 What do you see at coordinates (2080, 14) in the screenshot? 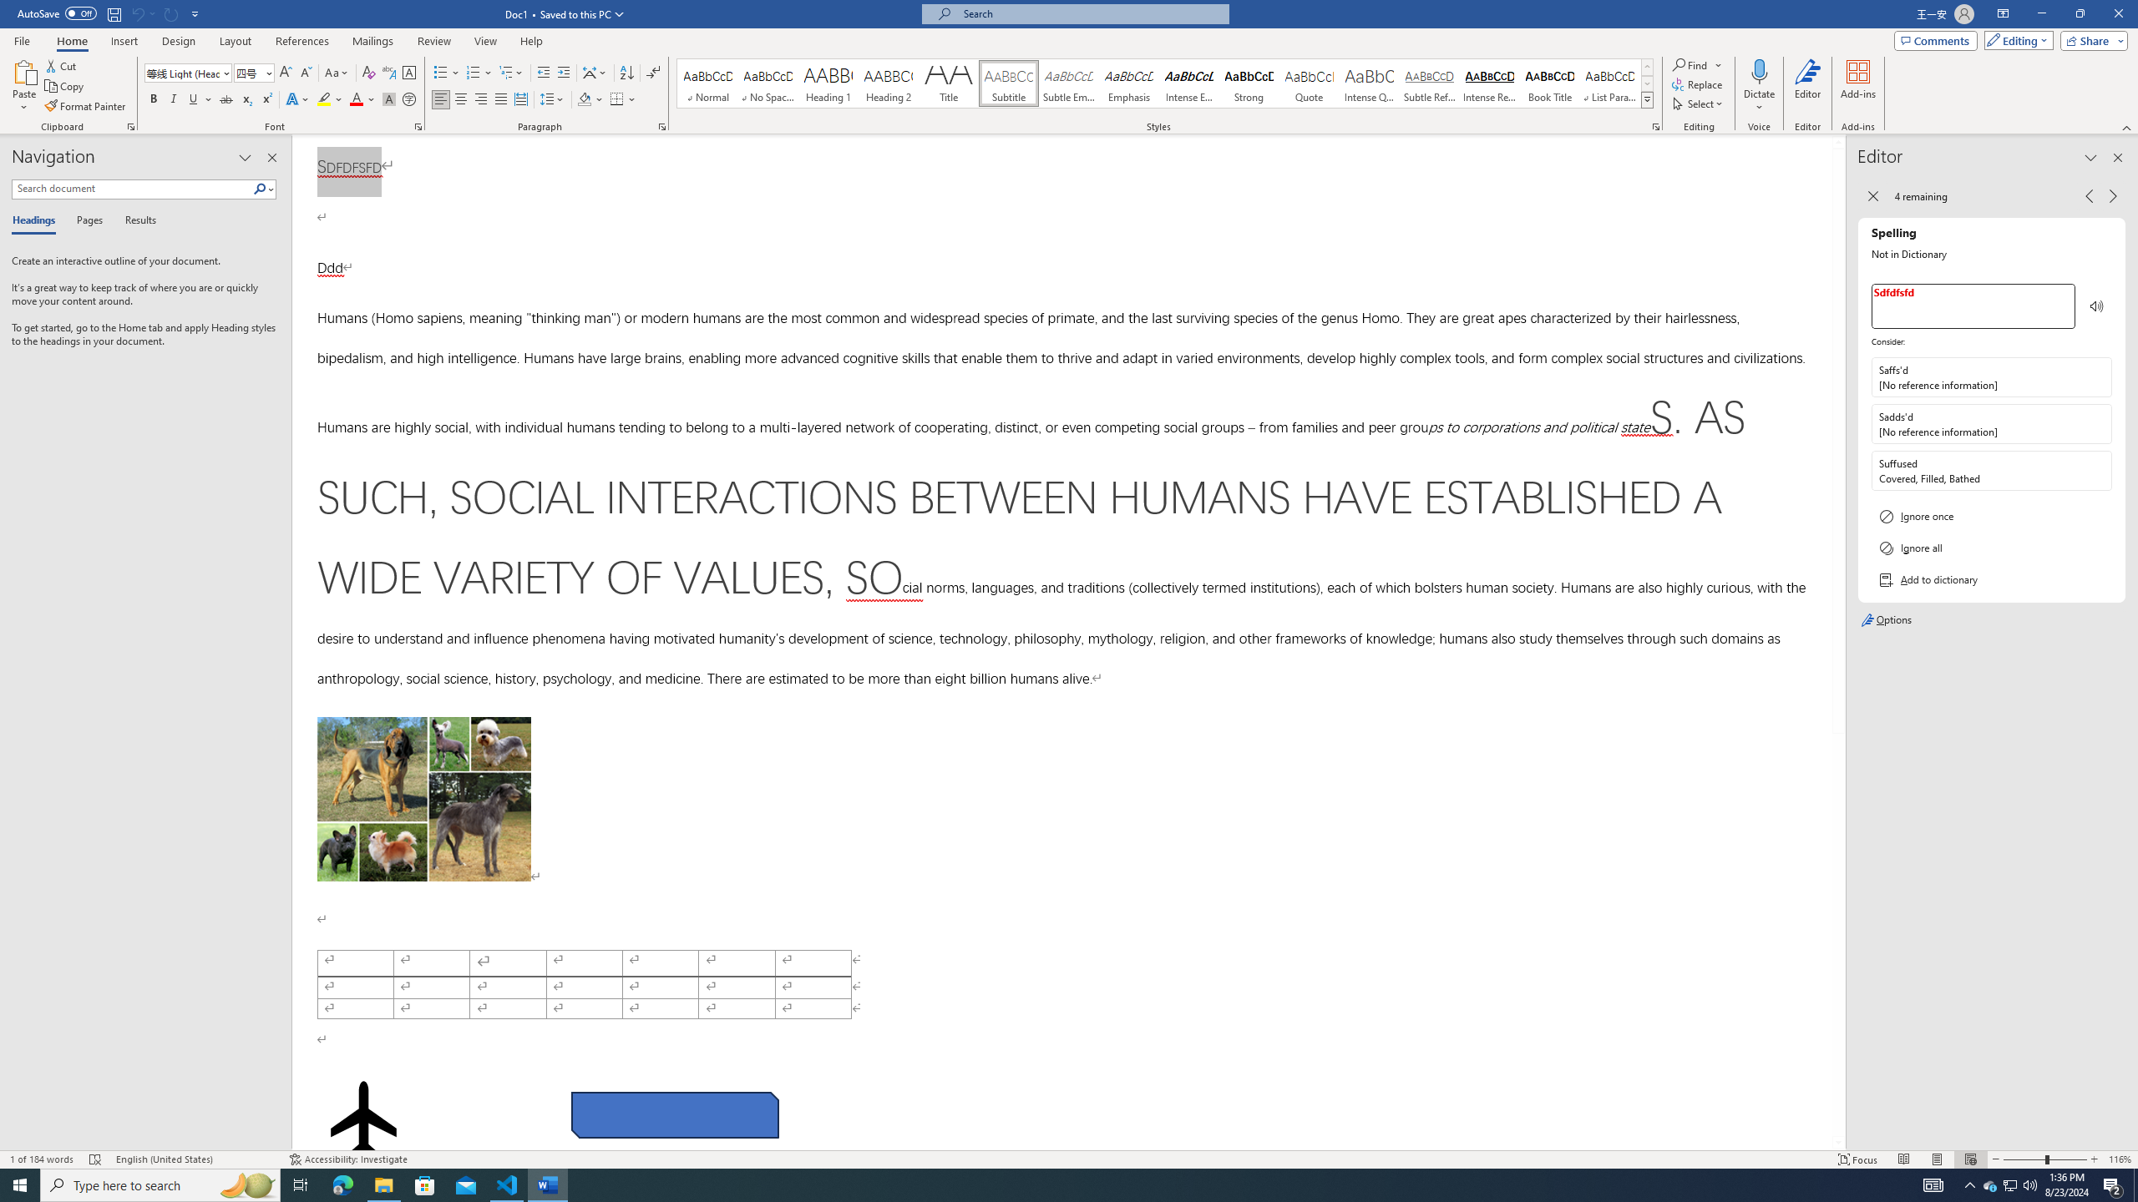
I see `Restore Down` at bounding box center [2080, 14].